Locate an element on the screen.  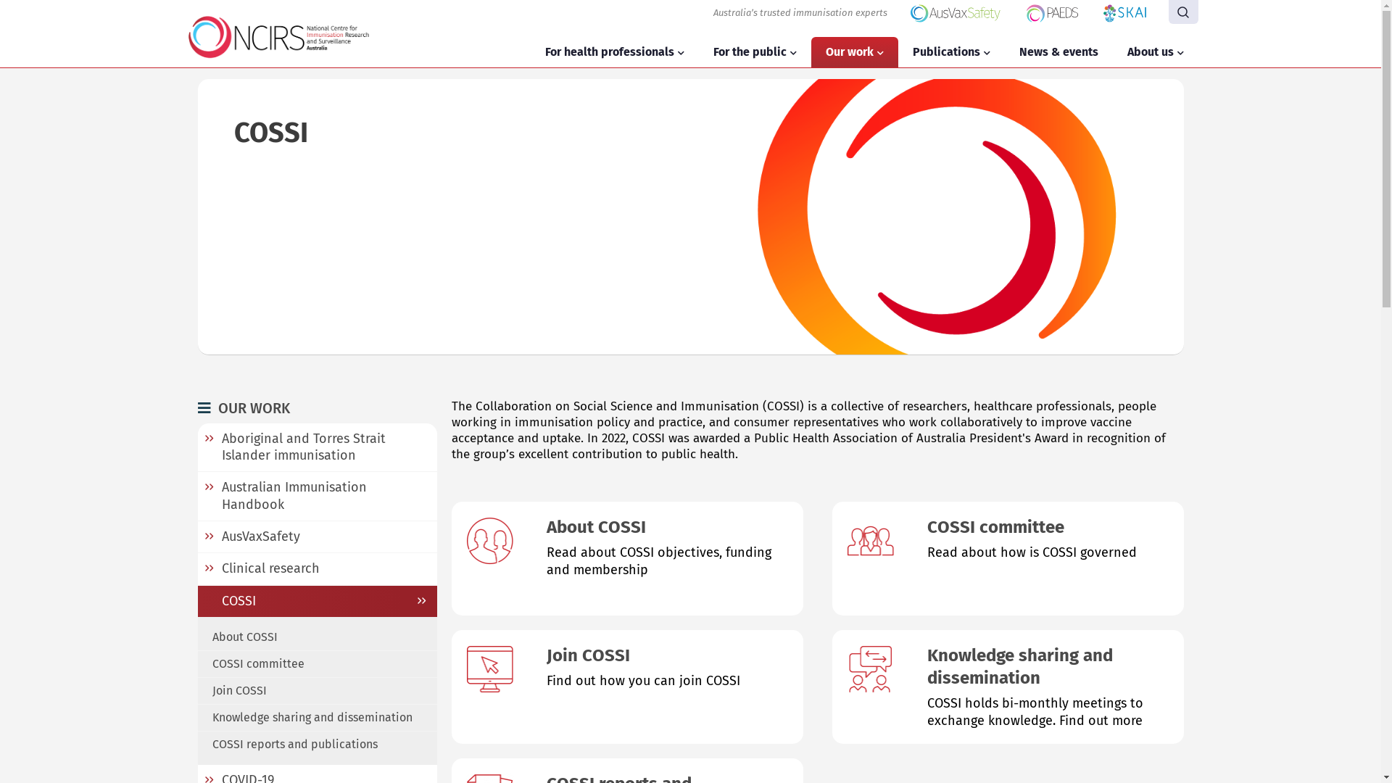
COSSI reports and publications is located at coordinates (317, 748).